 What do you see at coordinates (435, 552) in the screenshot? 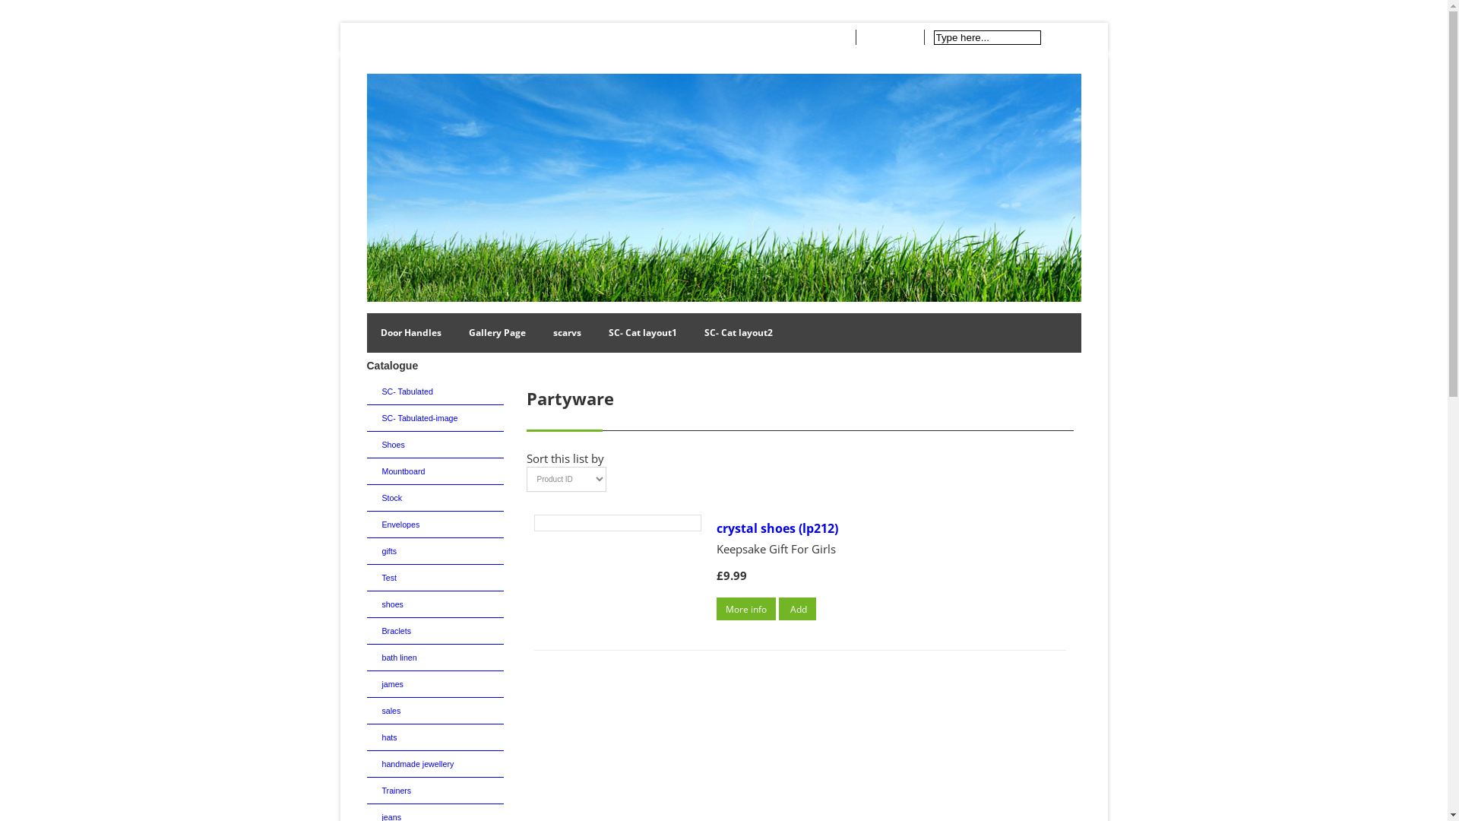
I see `gifts` at bounding box center [435, 552].